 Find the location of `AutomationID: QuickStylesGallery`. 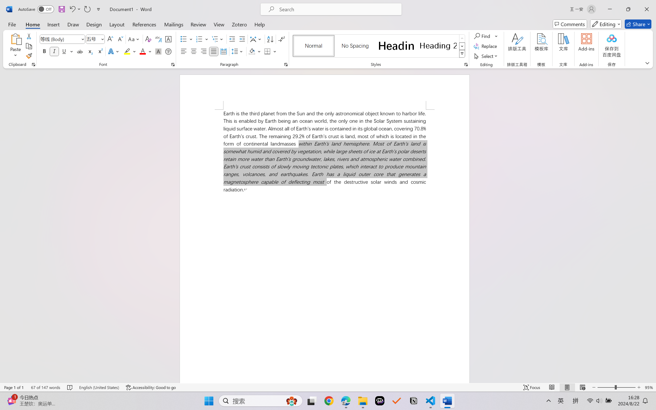

AutomationID: QuickStylesGallery is located at coordinates (379, 46).